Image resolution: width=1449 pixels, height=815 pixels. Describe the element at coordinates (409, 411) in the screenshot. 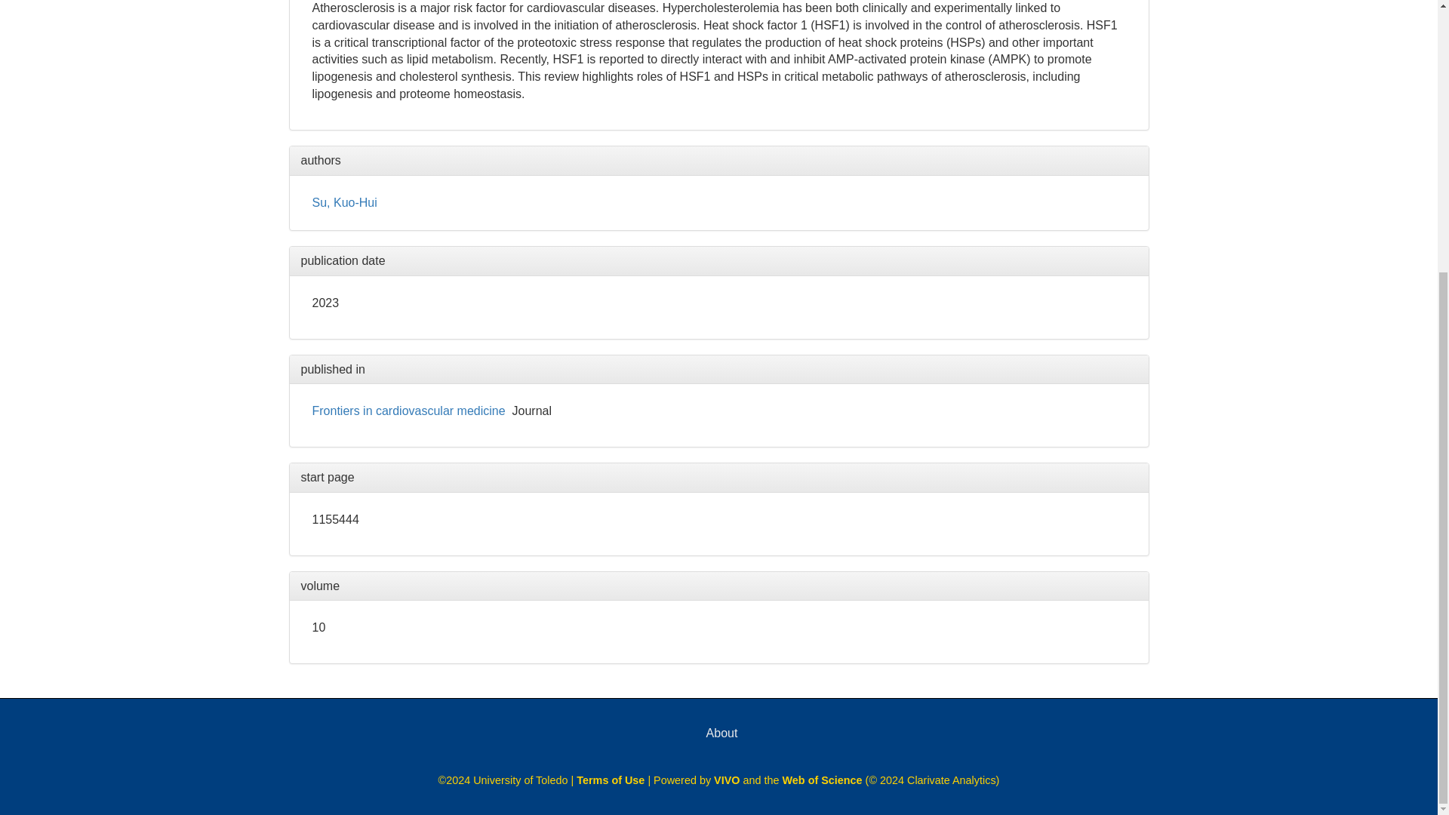

I see `Frontiers in cardiovascular medicine` at that location.